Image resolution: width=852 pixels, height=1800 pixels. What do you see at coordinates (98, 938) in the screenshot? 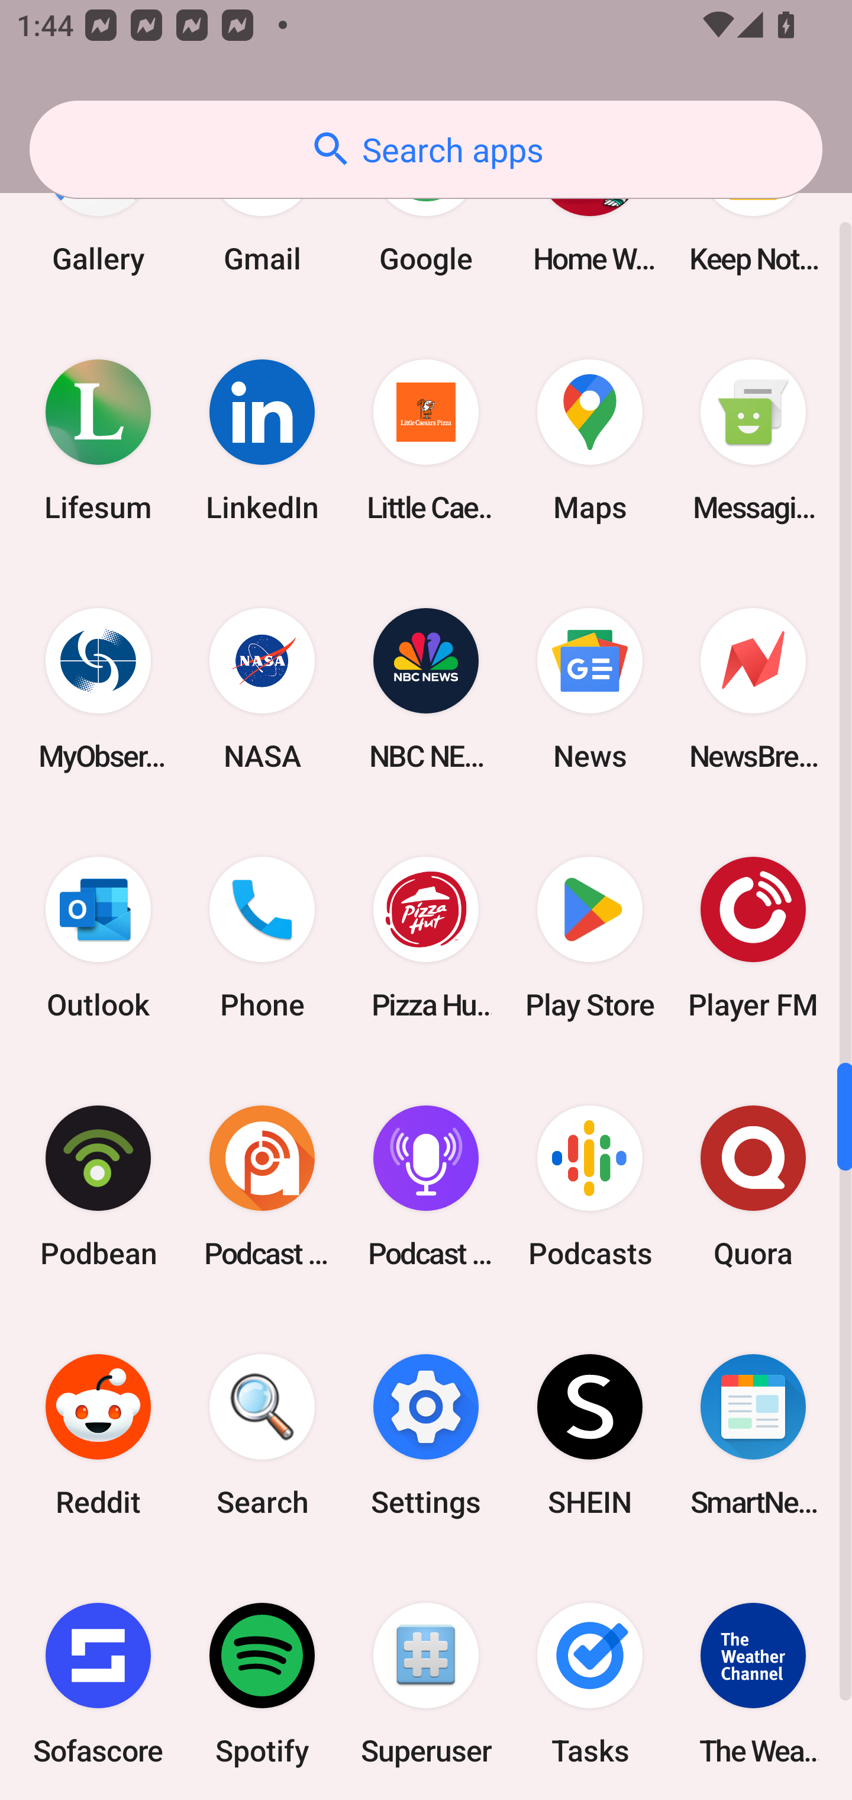
I see `Outlook` at bounding box center [98, 938].